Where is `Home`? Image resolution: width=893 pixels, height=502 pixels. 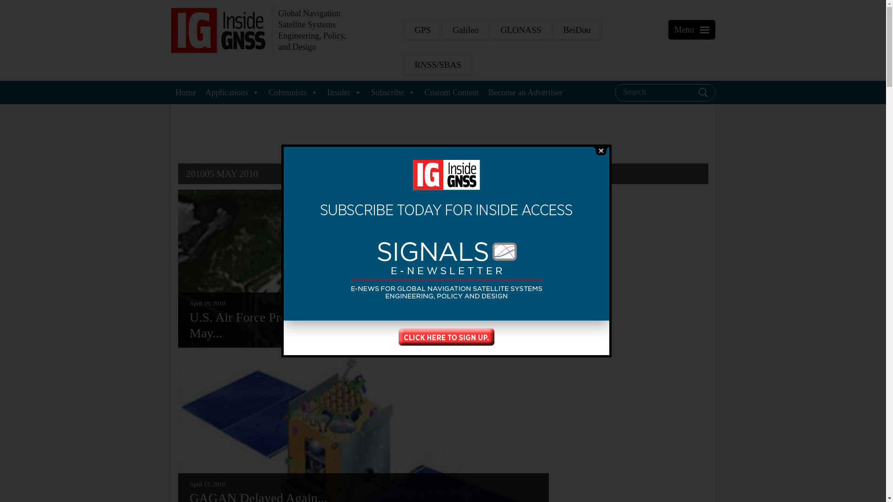 Home is located at coordinates (186, 92).